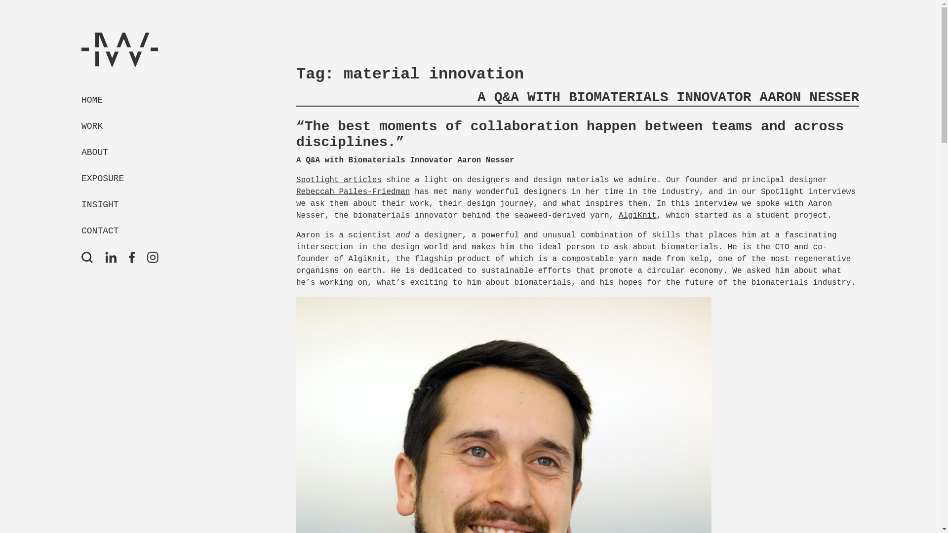 The width and height of the screenshot is (948, 533). I want to click on EXPOSURE, so click(144, 179).